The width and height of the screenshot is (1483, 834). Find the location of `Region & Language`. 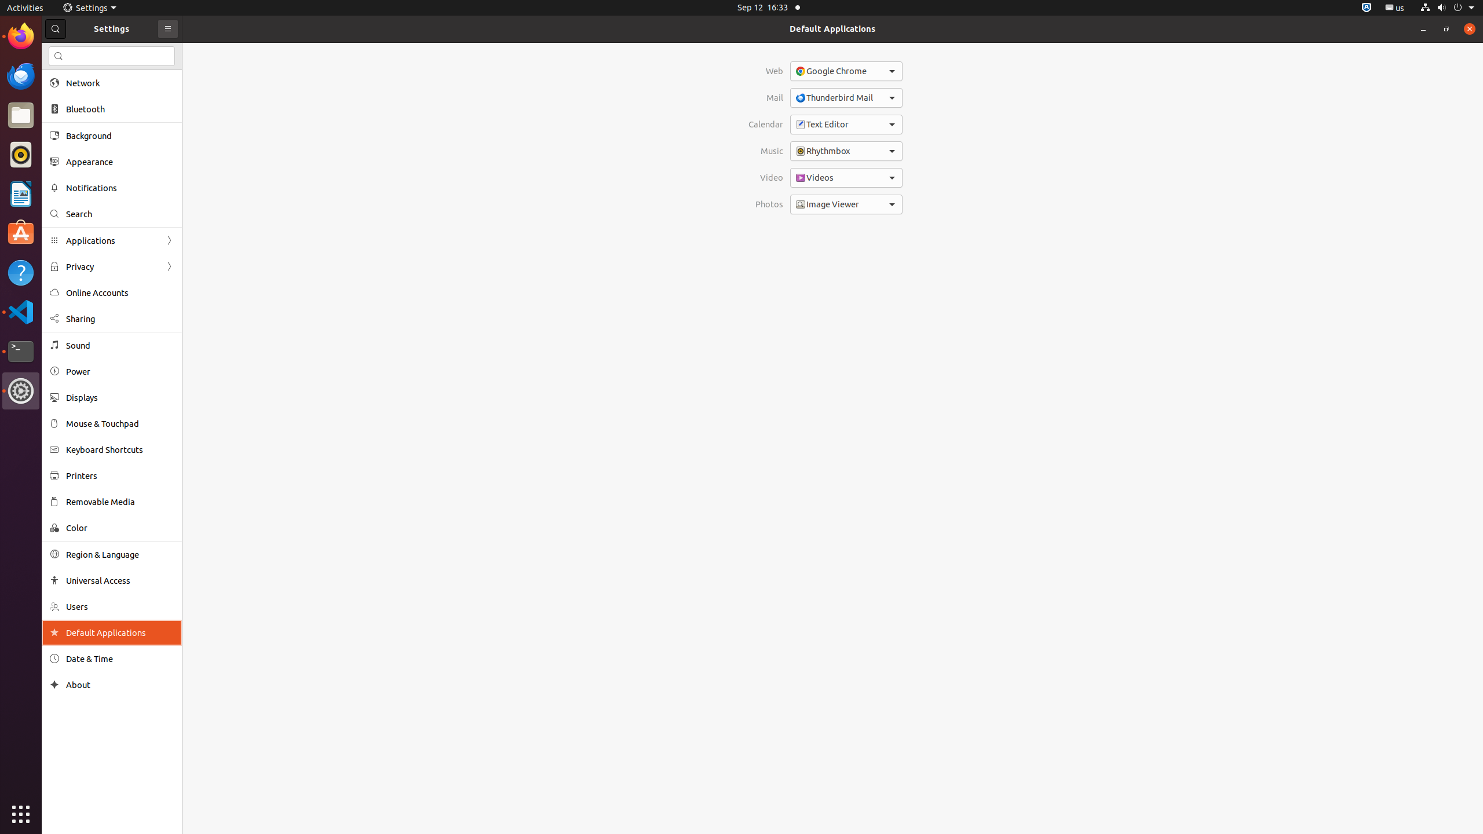

Region & Language is located at coordinates (120, 554).